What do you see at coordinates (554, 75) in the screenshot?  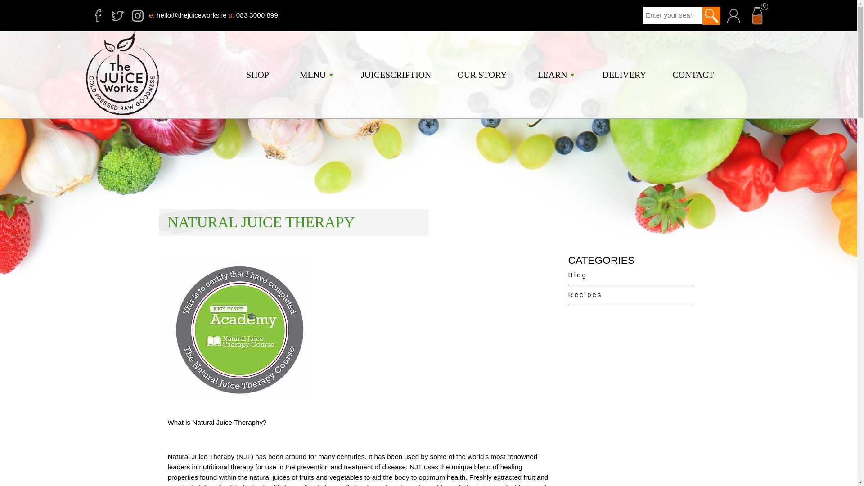 I see `LEARN` at bounding box center [554, 75].